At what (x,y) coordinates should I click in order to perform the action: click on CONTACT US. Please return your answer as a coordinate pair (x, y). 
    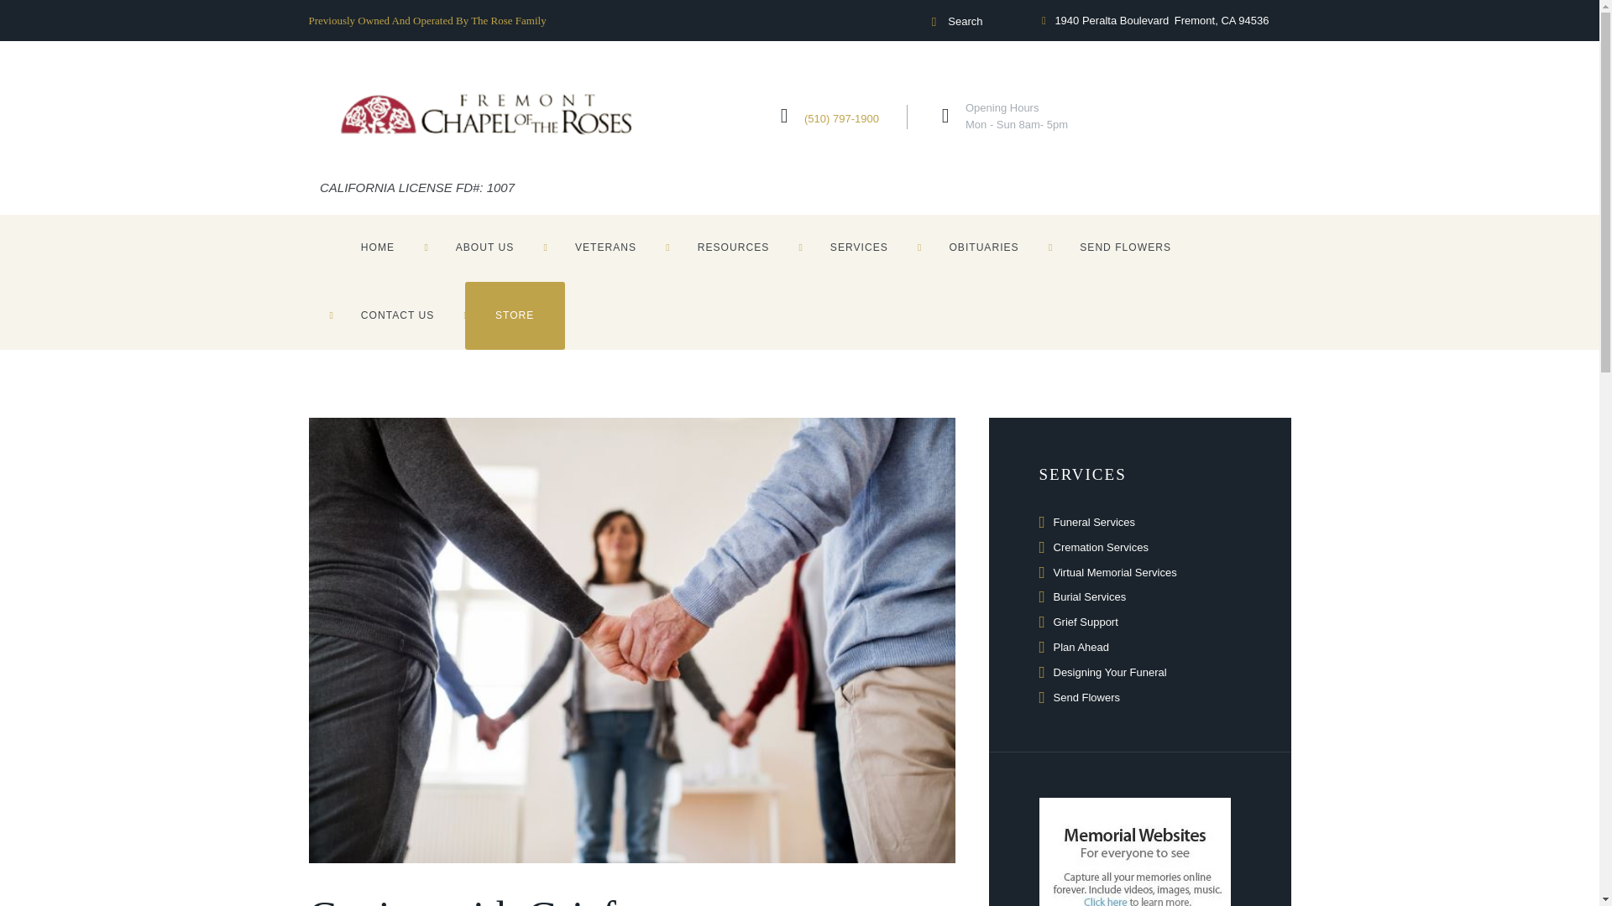
    Looking at the image, I should click on (398, 315).